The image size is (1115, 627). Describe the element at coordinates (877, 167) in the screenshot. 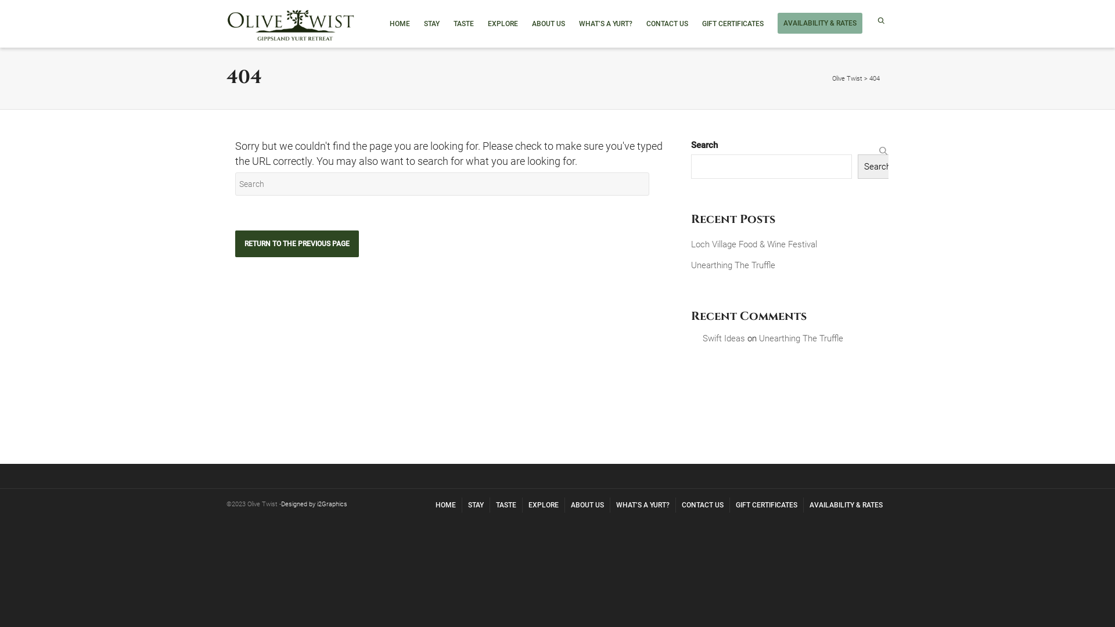

I see `Search` at that location.